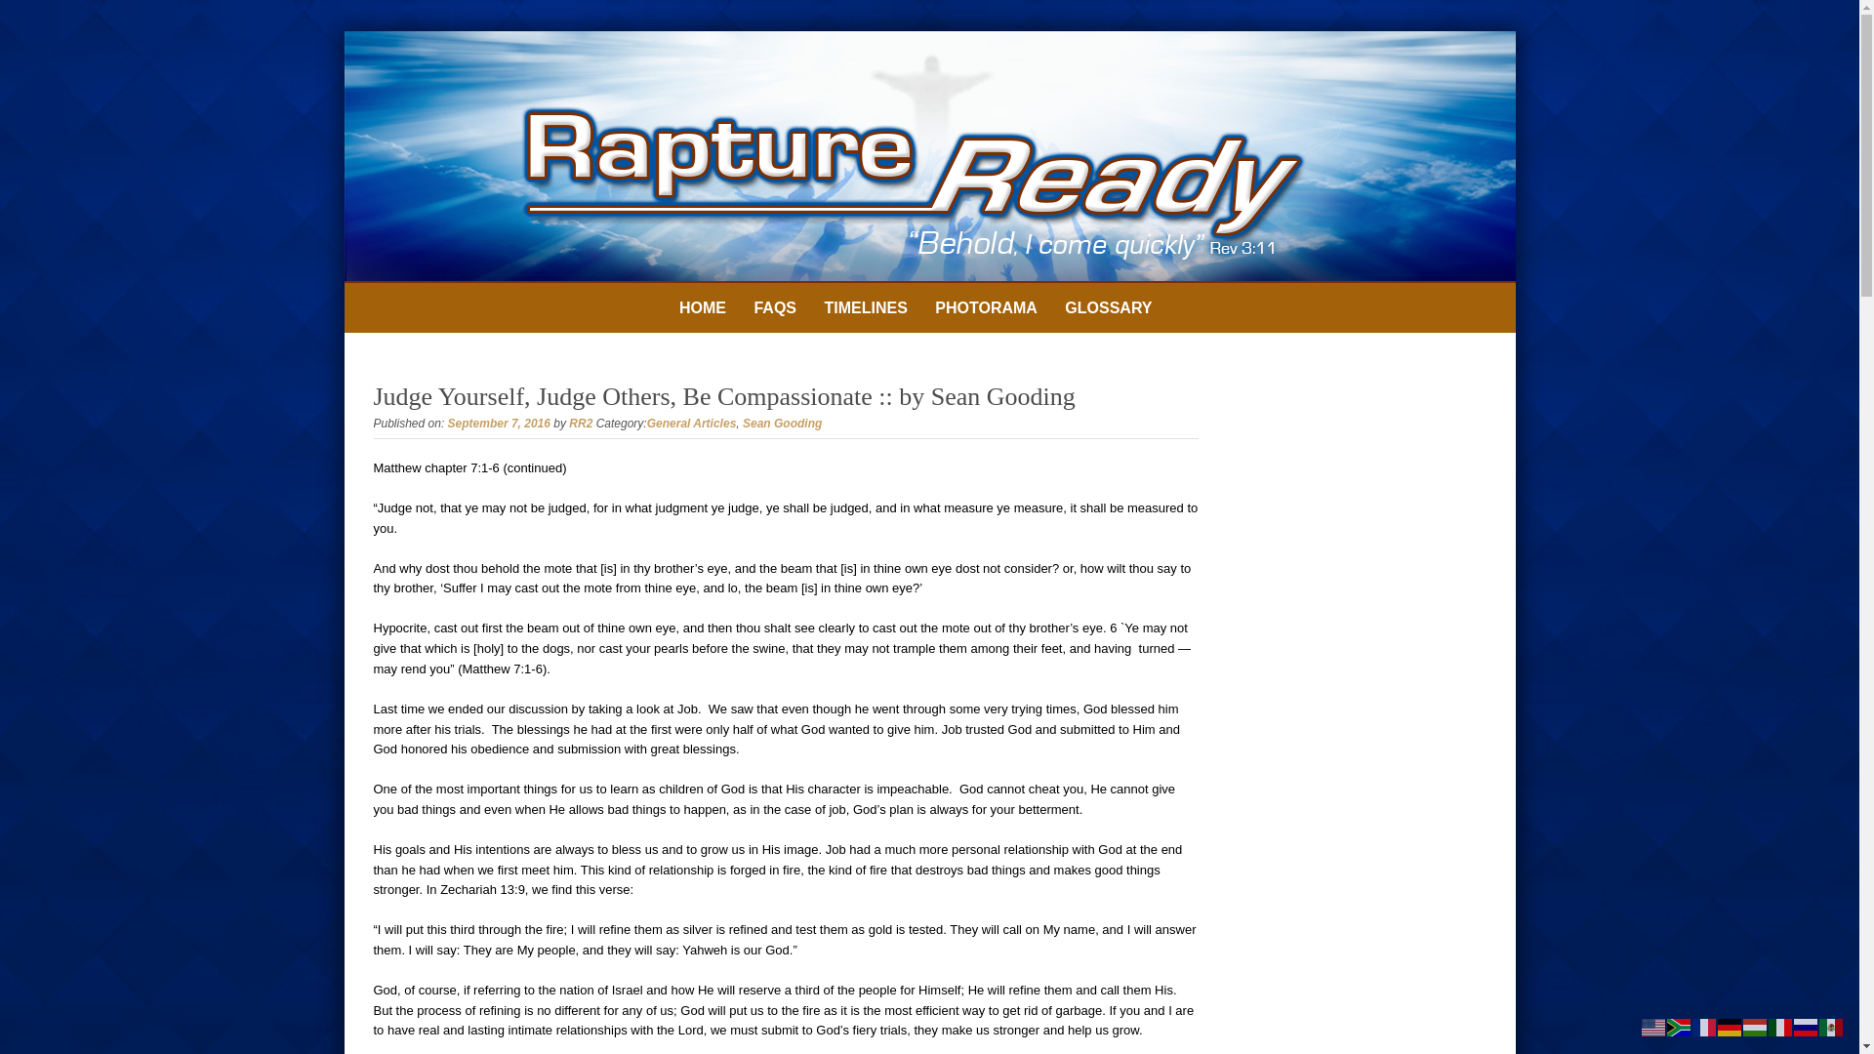  What do you see at coordinates (986, 308) in the screenshot?
I see `PHOTORAMA` at bounding box center [986, 308].